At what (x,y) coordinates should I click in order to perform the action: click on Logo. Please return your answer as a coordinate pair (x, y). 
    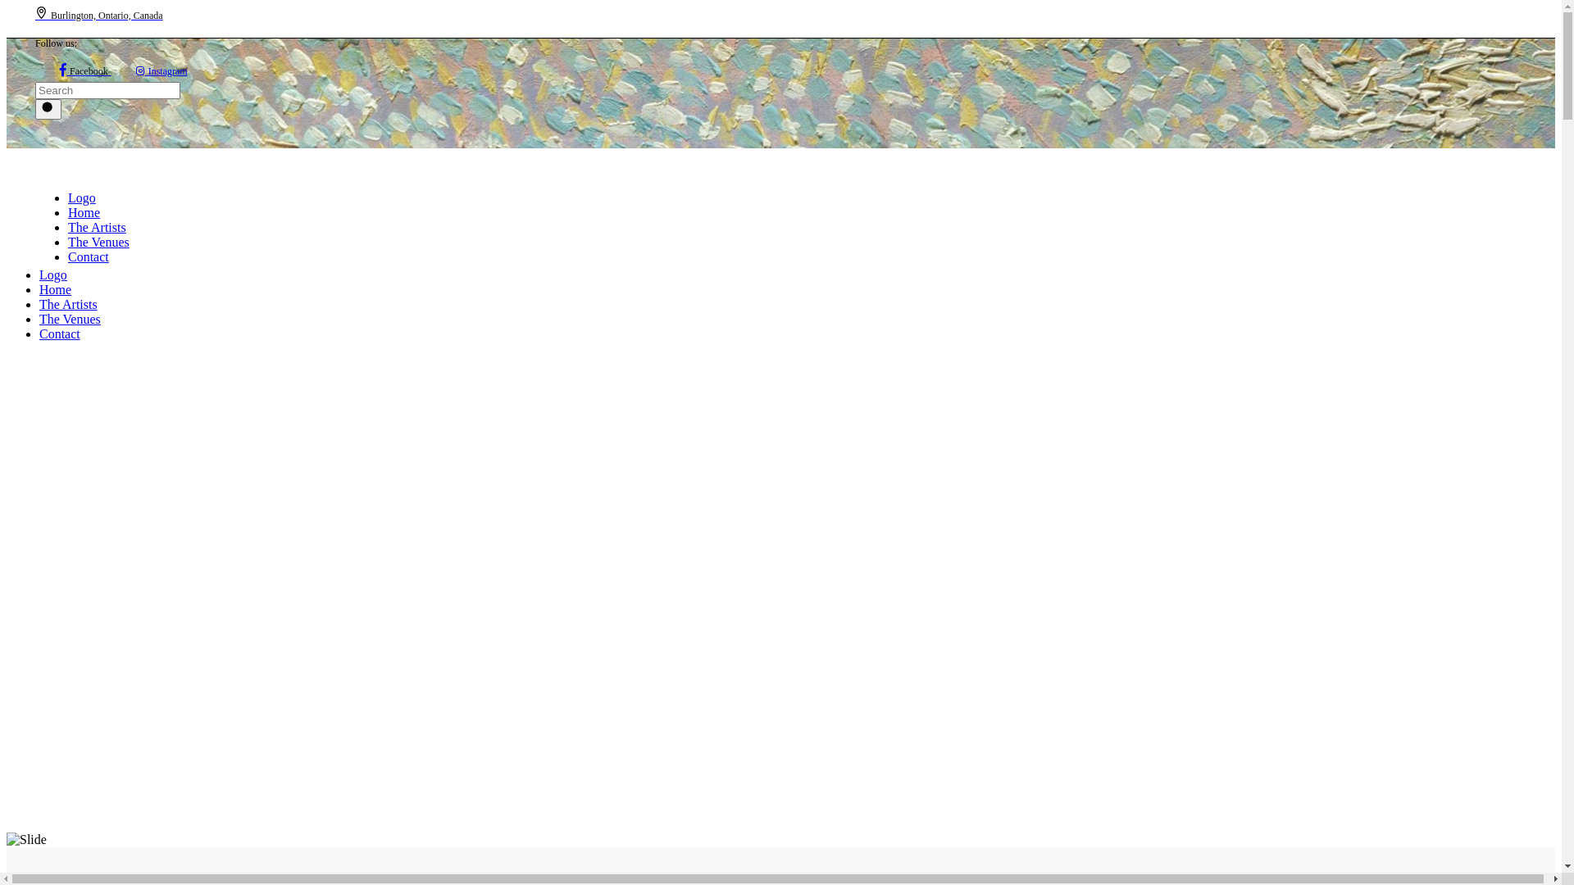
    Looking at the image, I should click on (114, 275).